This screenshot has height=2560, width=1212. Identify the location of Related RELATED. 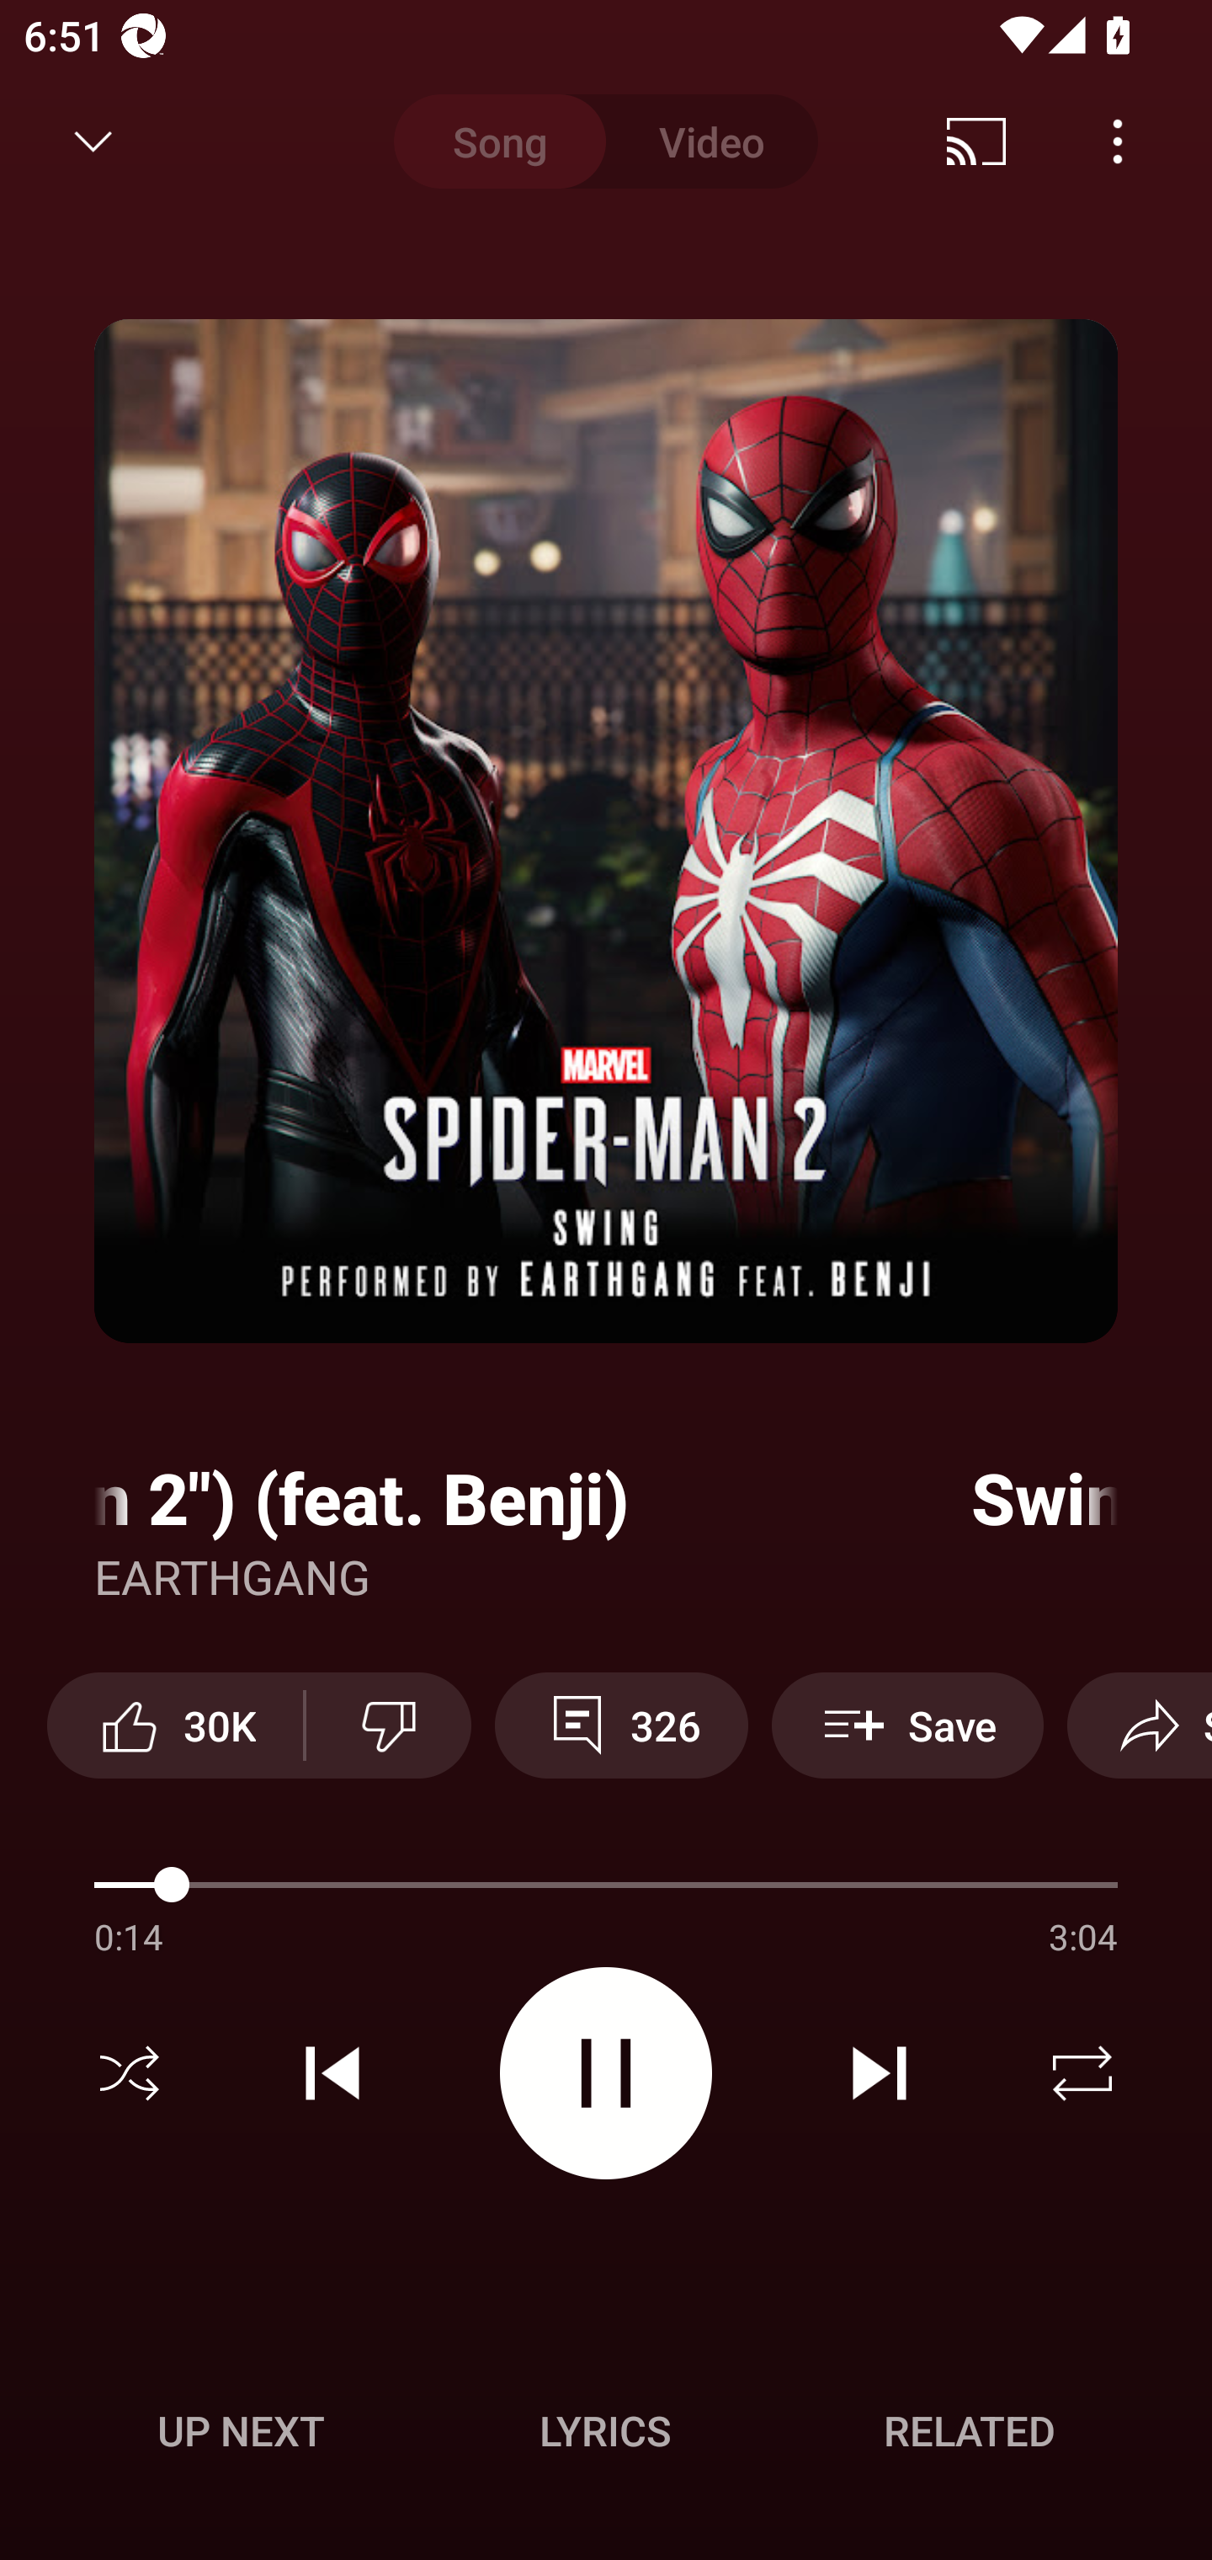
(970, 2430).